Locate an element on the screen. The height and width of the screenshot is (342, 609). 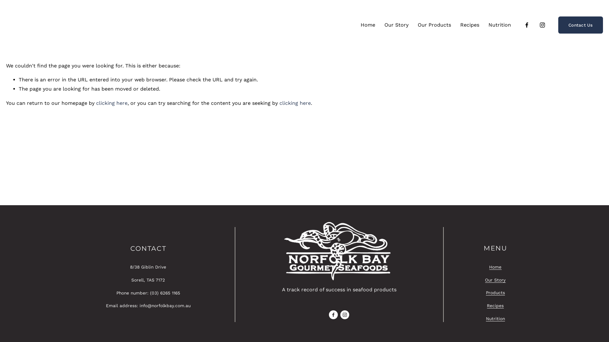
clicking here is located at coordinates (112, 103).